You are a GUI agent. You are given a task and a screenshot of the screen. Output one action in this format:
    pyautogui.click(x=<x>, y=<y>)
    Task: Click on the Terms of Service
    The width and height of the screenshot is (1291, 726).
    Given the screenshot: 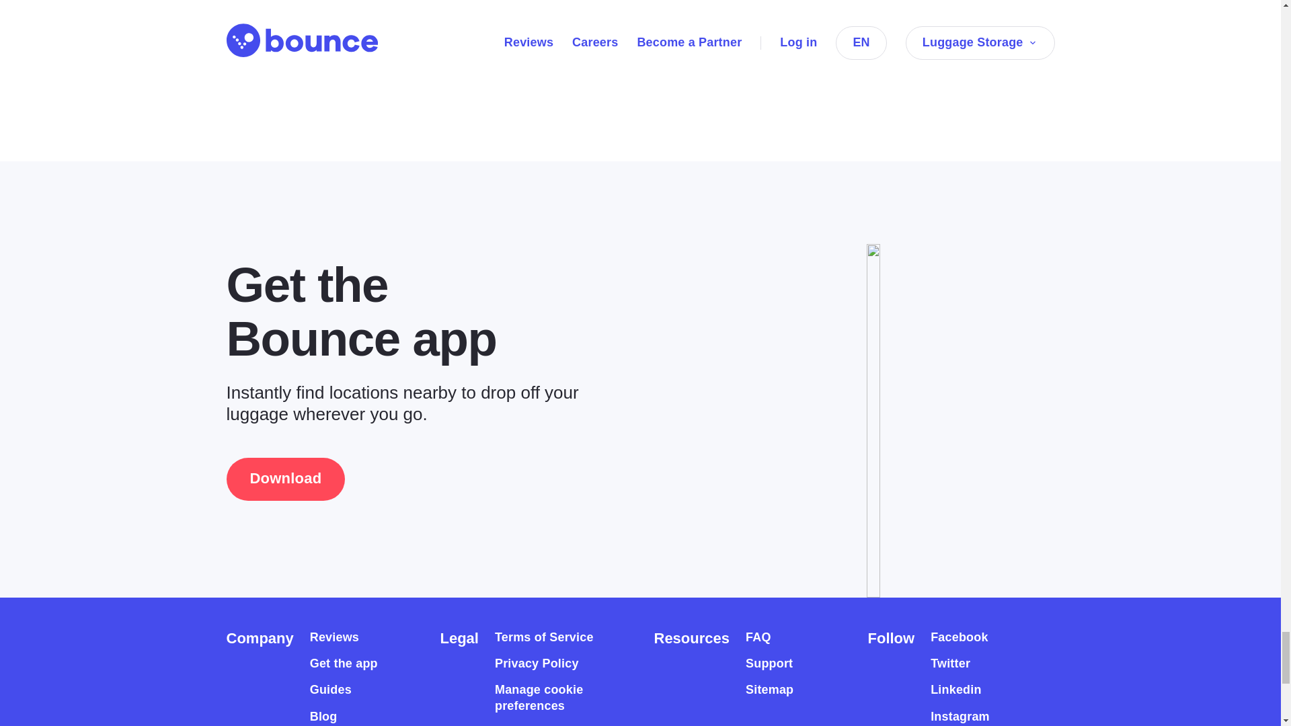 What is the action you would take?
    pyautogui.click(x=544, y=637)
    